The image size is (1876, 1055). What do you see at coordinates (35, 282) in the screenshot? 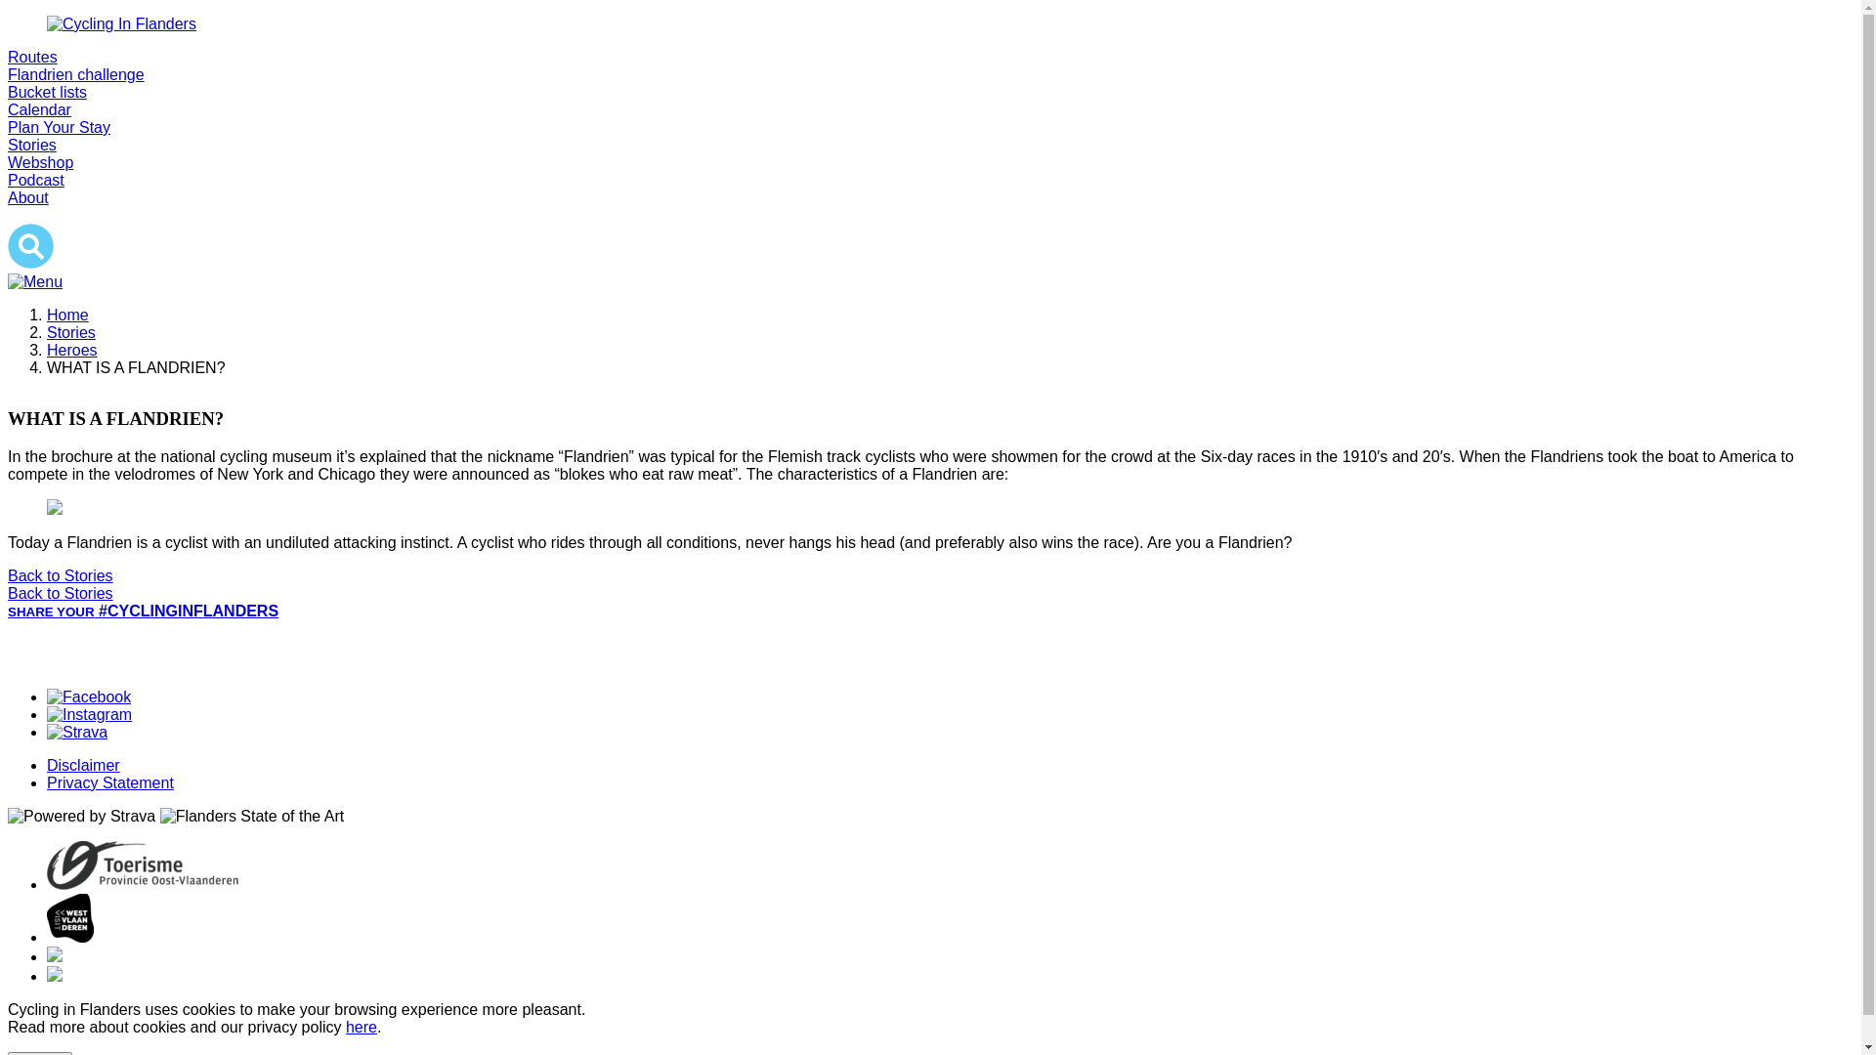
I see `Menu` at bounding box center [35, 282].